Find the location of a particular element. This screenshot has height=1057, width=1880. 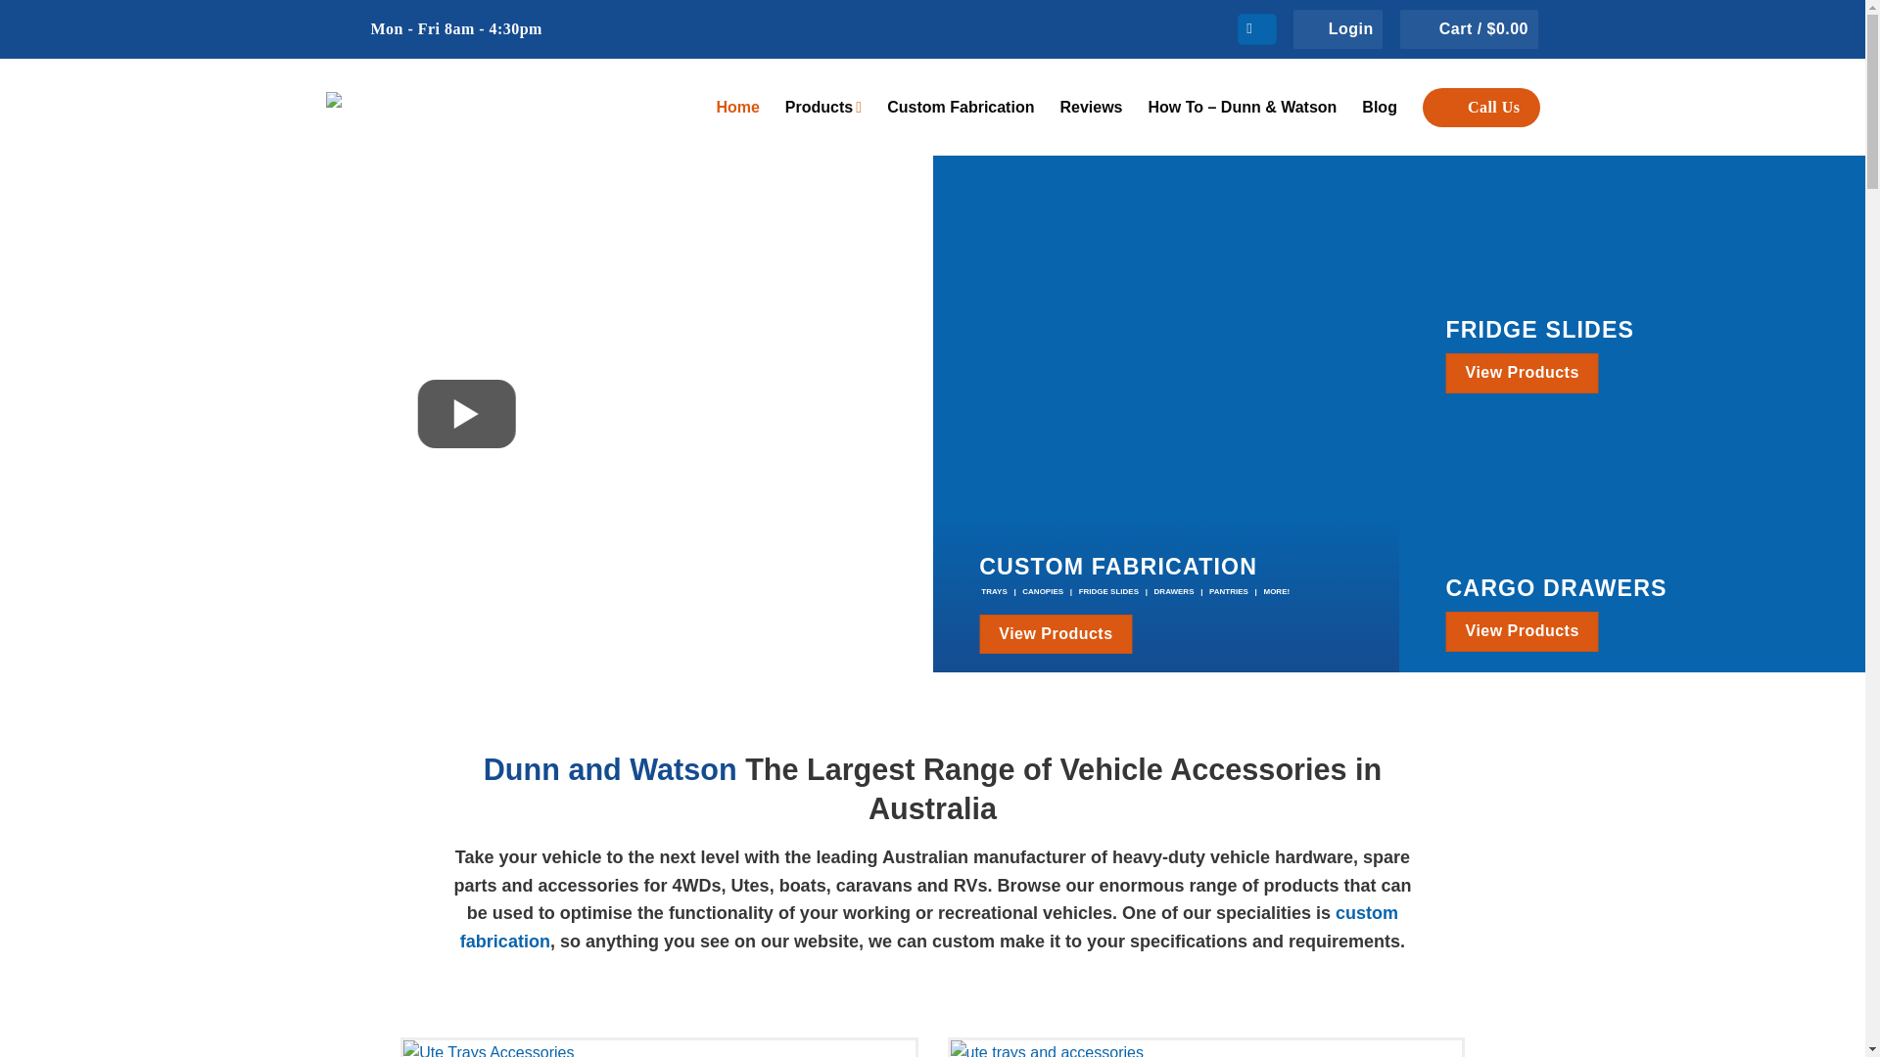

Cart / $0.00 is located at coordinates (1469, 29).